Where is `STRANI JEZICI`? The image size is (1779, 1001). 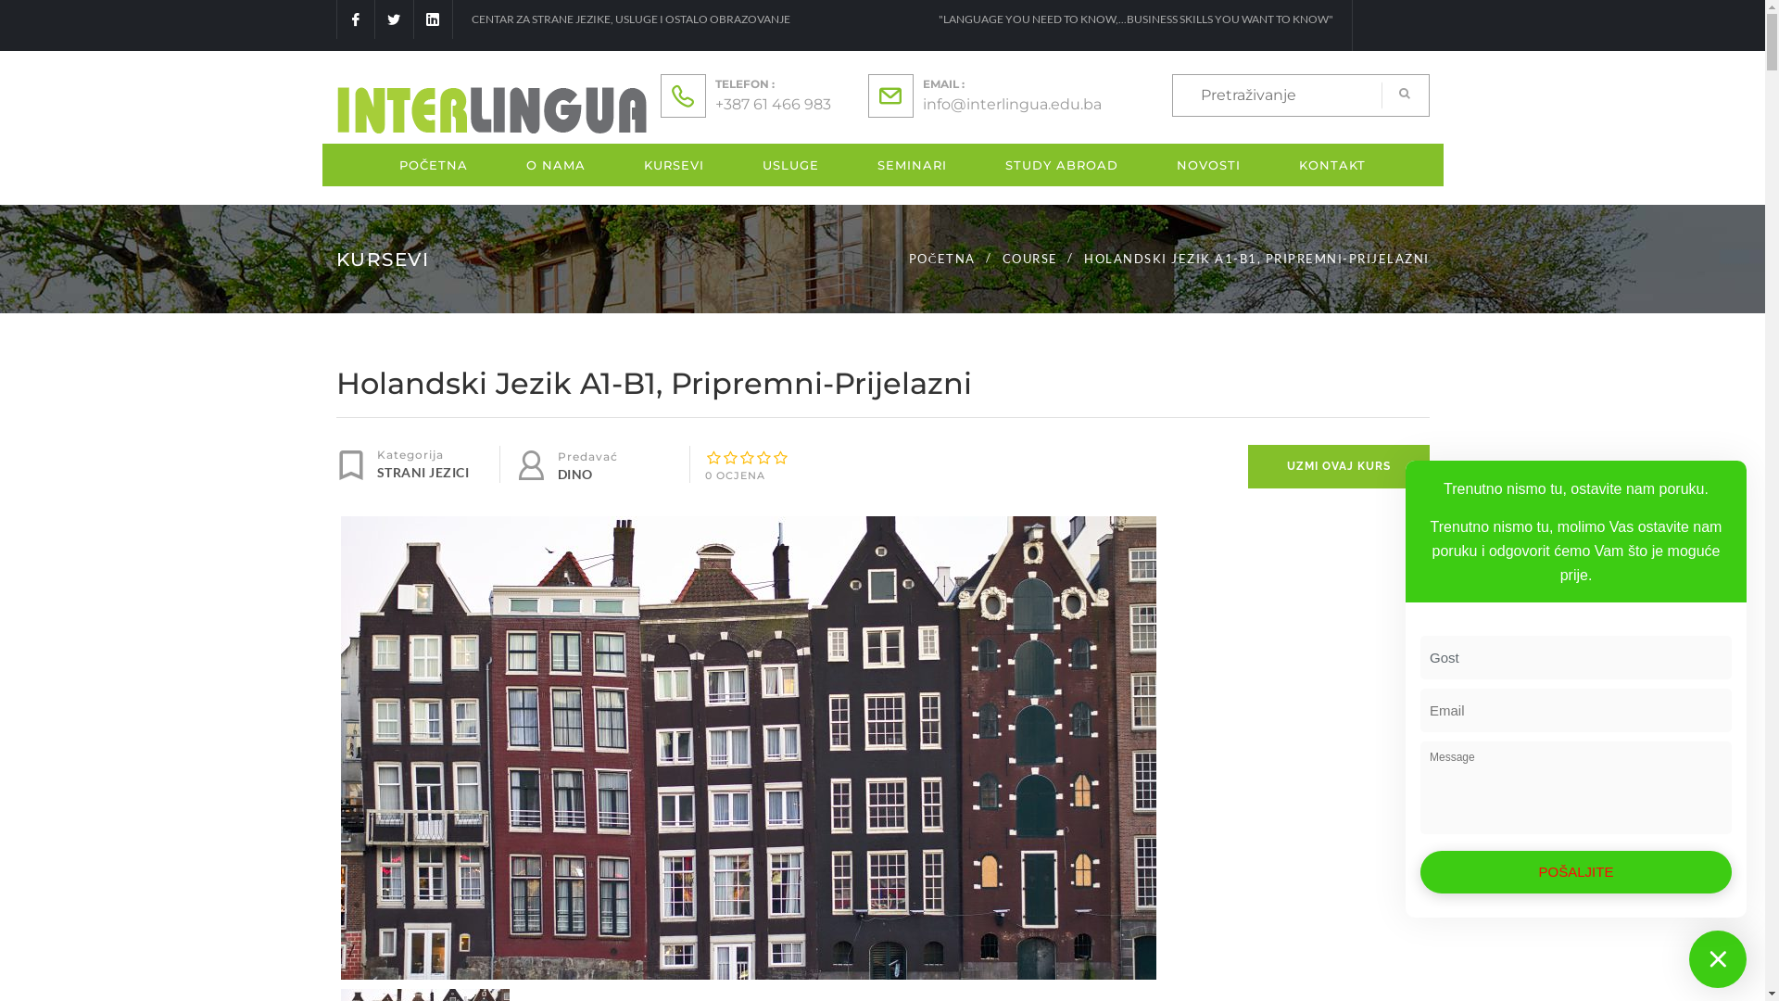
STRANI JEZICI is located at coordinates (437, 473).